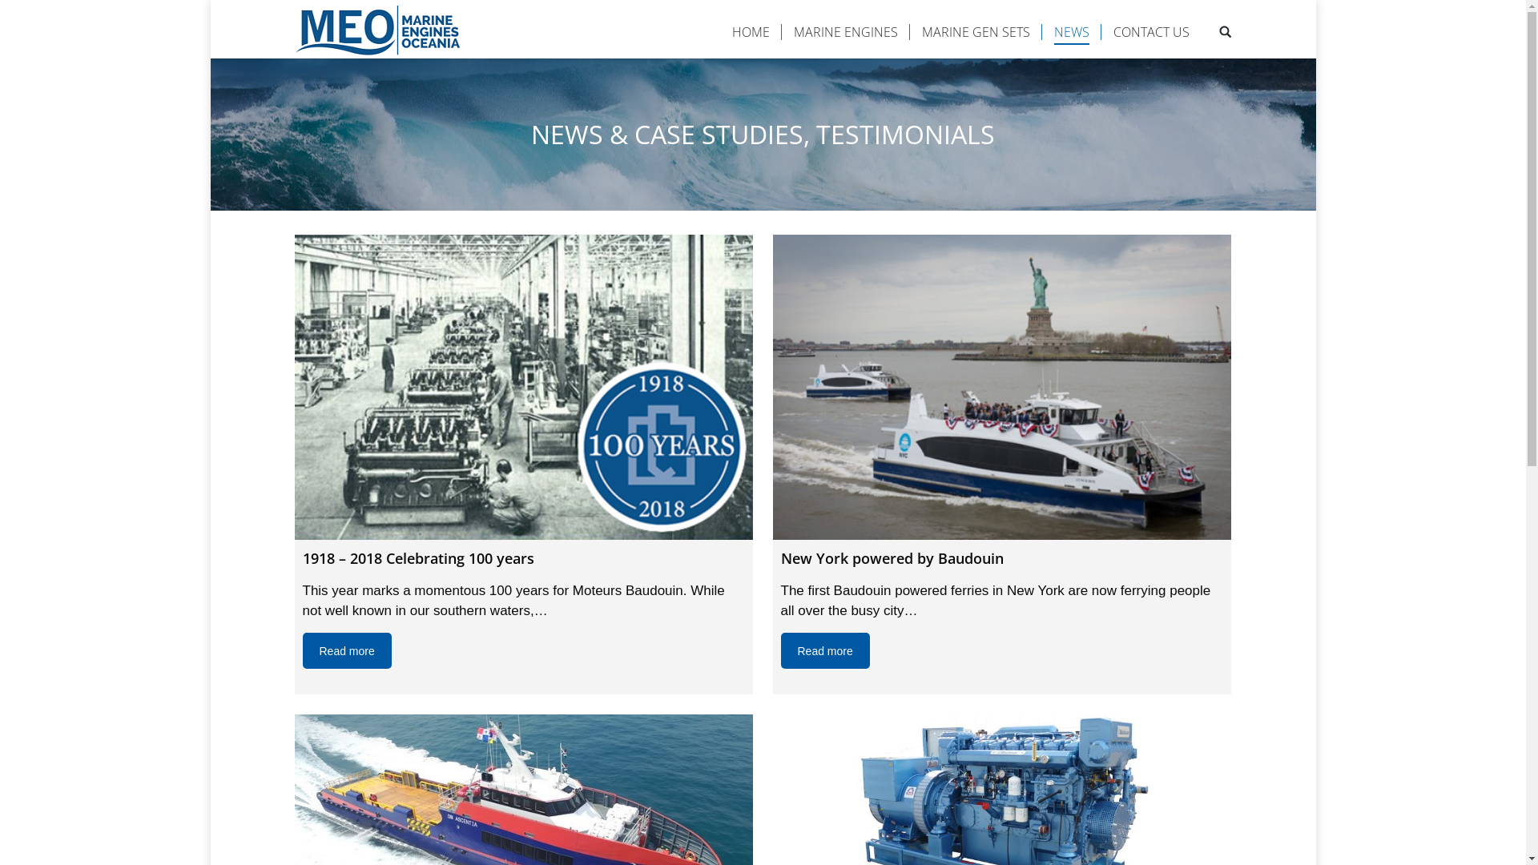 This screenshot has width=1538, height=865. Describe the element at coordinates (1001, 388) in the screenshot. I see `New York powered by Baudouin` at that location.